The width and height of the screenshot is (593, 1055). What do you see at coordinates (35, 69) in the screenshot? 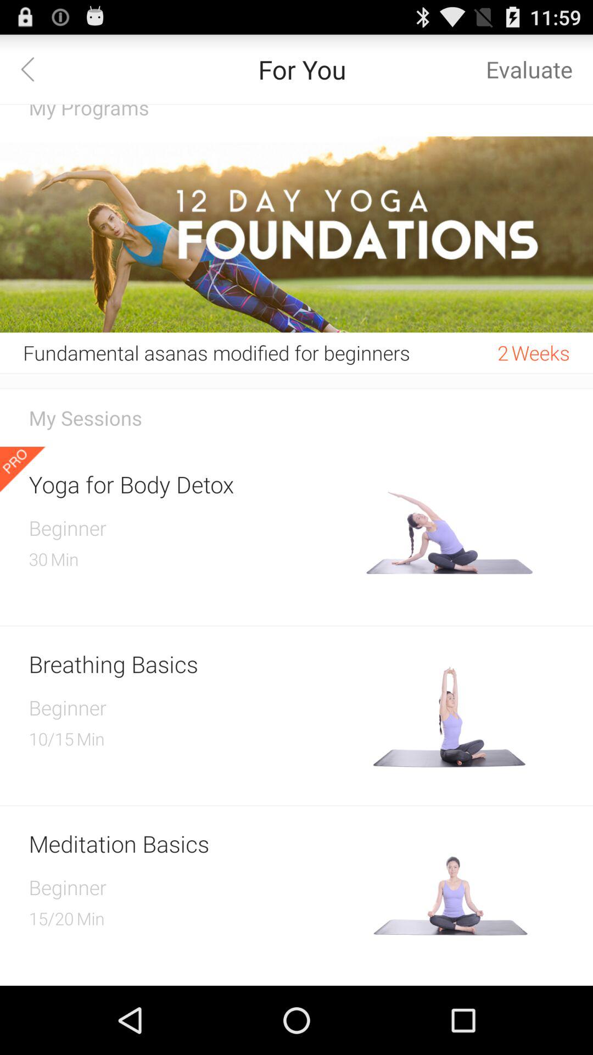
I see `go back` at bounding box center [35, 69].